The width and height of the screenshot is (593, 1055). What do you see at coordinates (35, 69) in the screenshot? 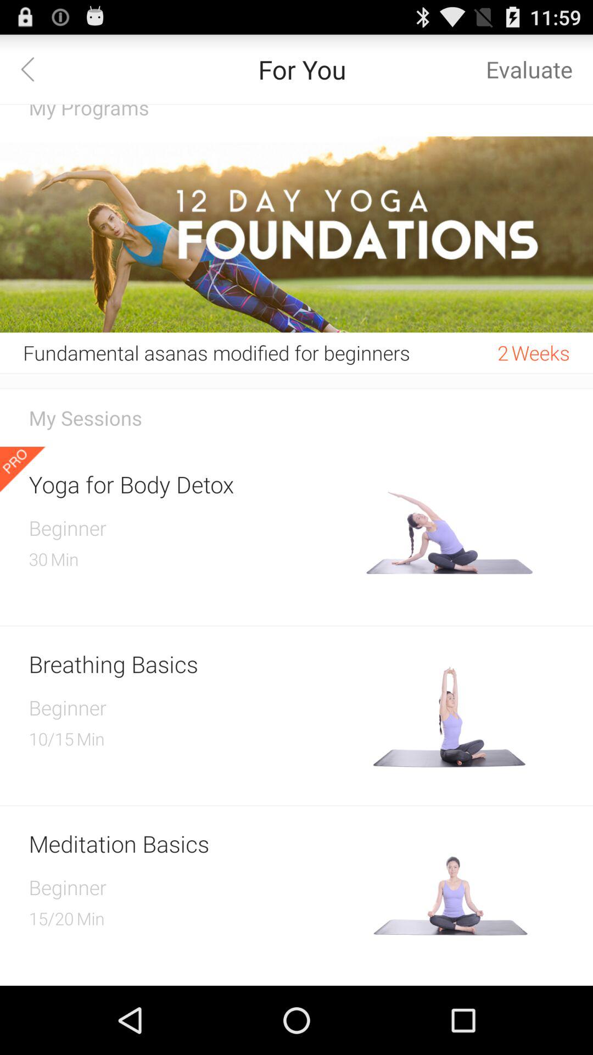
I see `go back` at bounding box center [35, 69].